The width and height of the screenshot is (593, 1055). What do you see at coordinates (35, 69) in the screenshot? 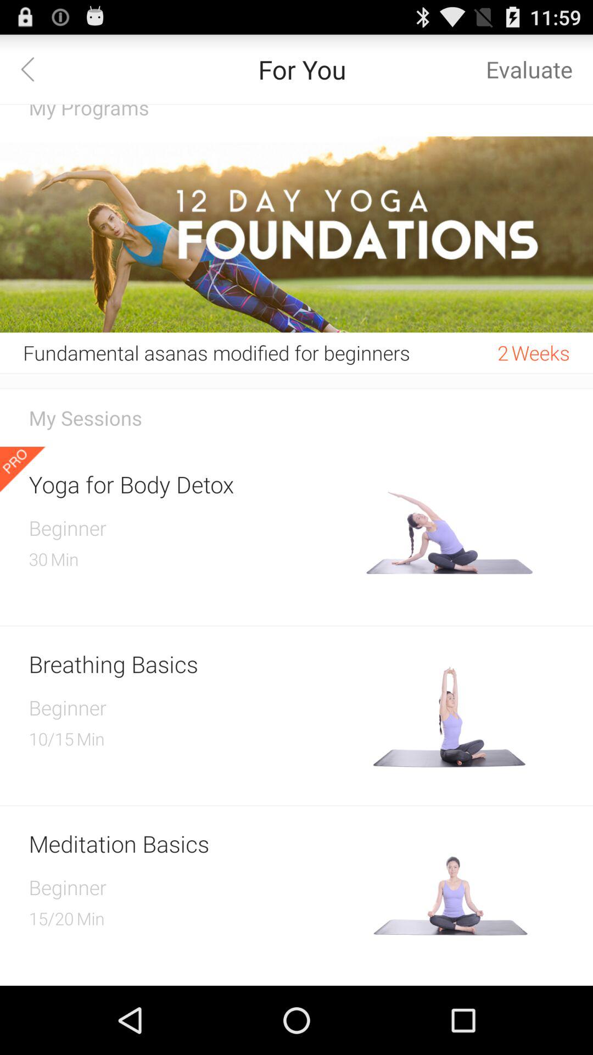
I see `go back` at bounding box center [35, 69].